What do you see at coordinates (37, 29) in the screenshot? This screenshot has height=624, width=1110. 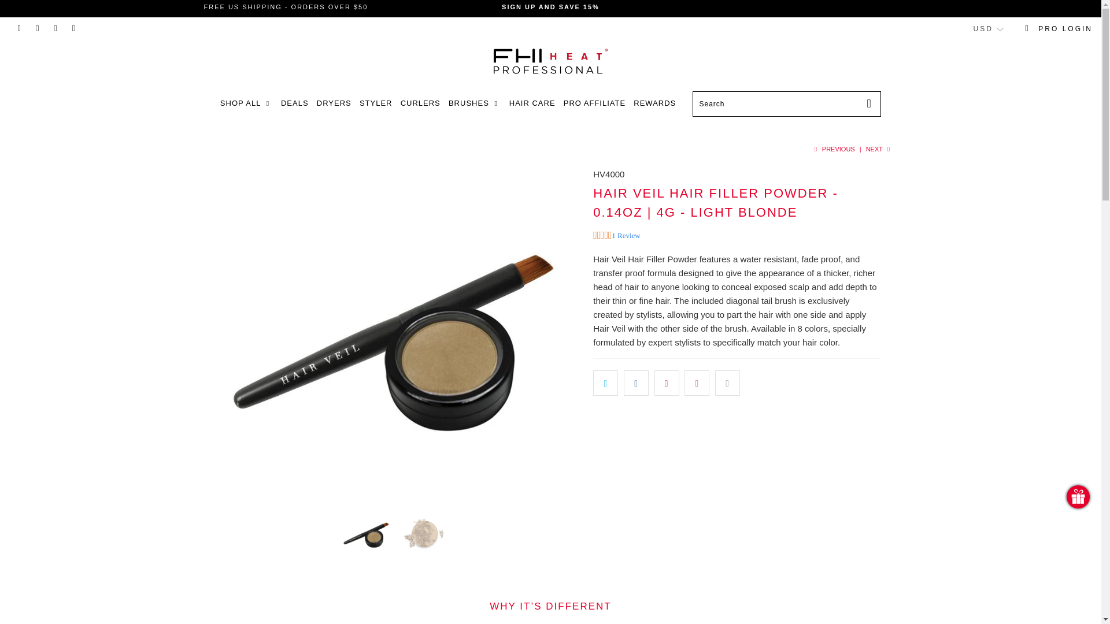 I see `FHI Heat Pro on Facebook` at bounding box center [37, 29].